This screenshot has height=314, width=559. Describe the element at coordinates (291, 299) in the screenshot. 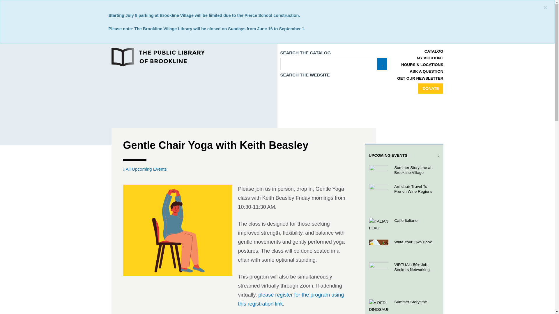

I see `please register for the program using this registration link` at that location.